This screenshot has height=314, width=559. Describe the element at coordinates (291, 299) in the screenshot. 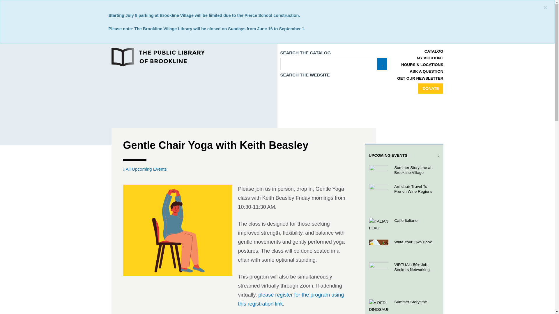

I see `please register for the program using this registration link` at that location.